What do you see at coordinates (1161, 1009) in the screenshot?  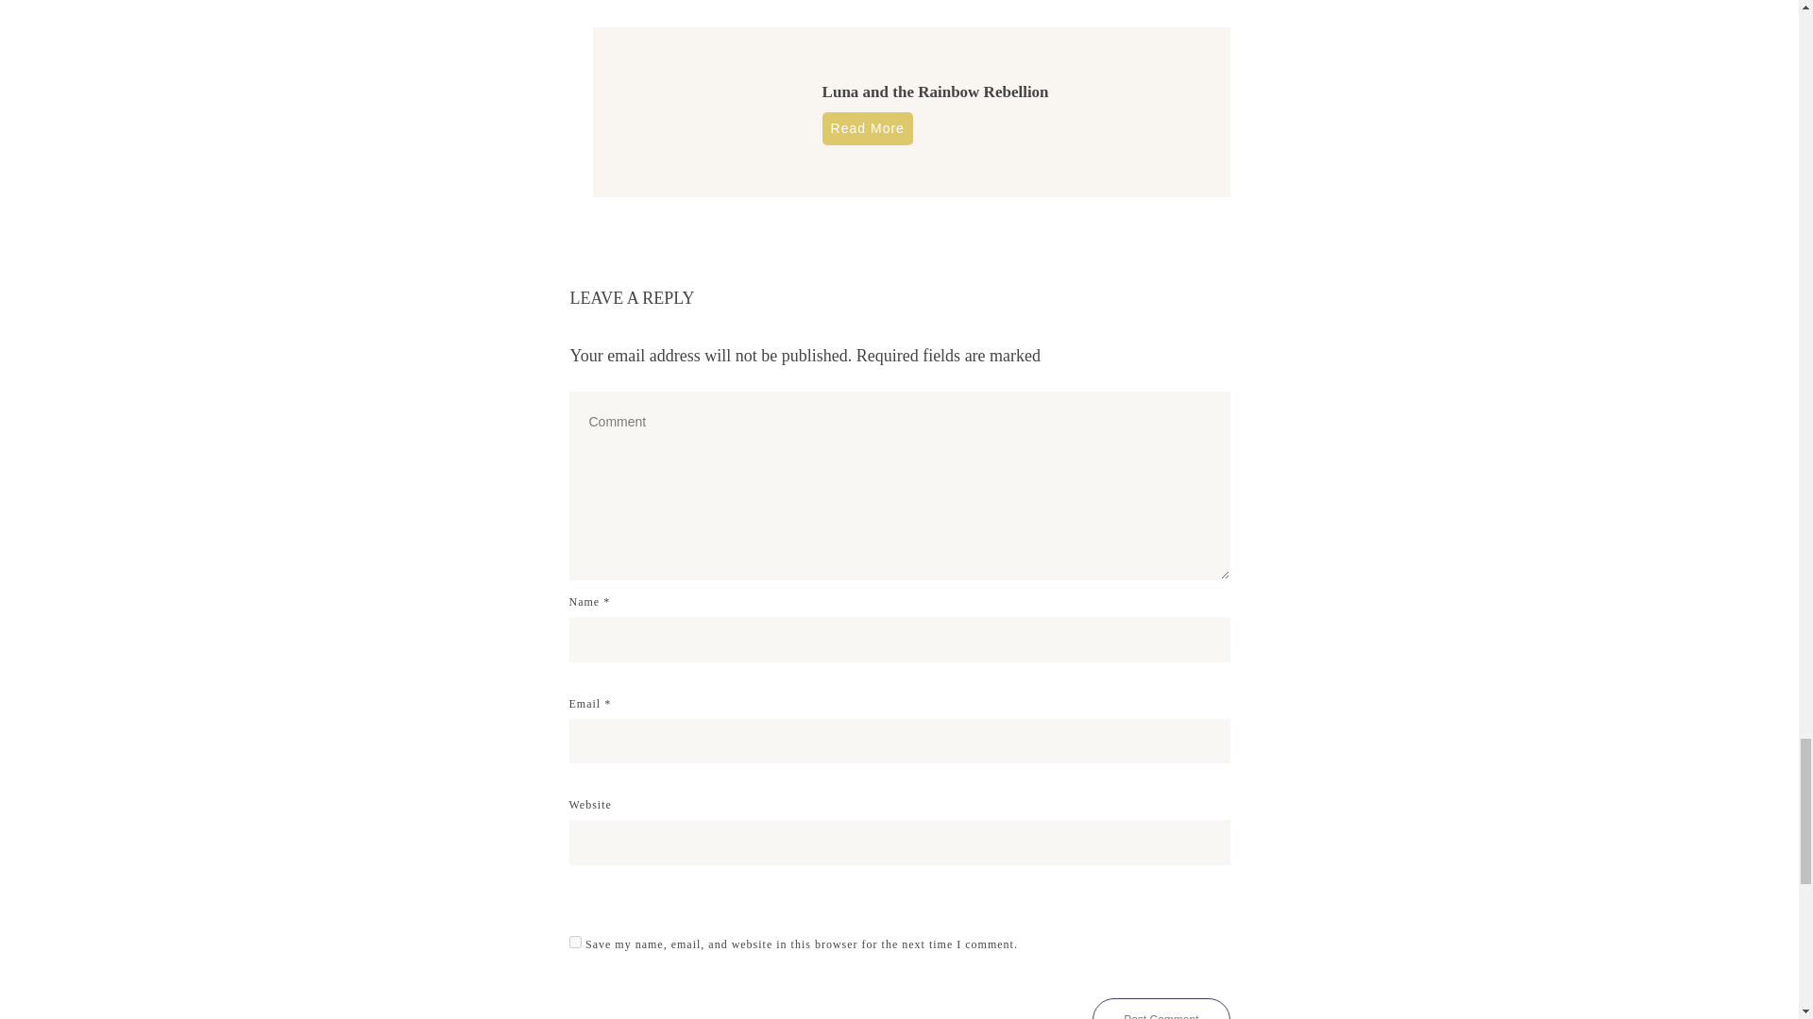 I see `Post Comment` at bounding box center [1161, 1009].